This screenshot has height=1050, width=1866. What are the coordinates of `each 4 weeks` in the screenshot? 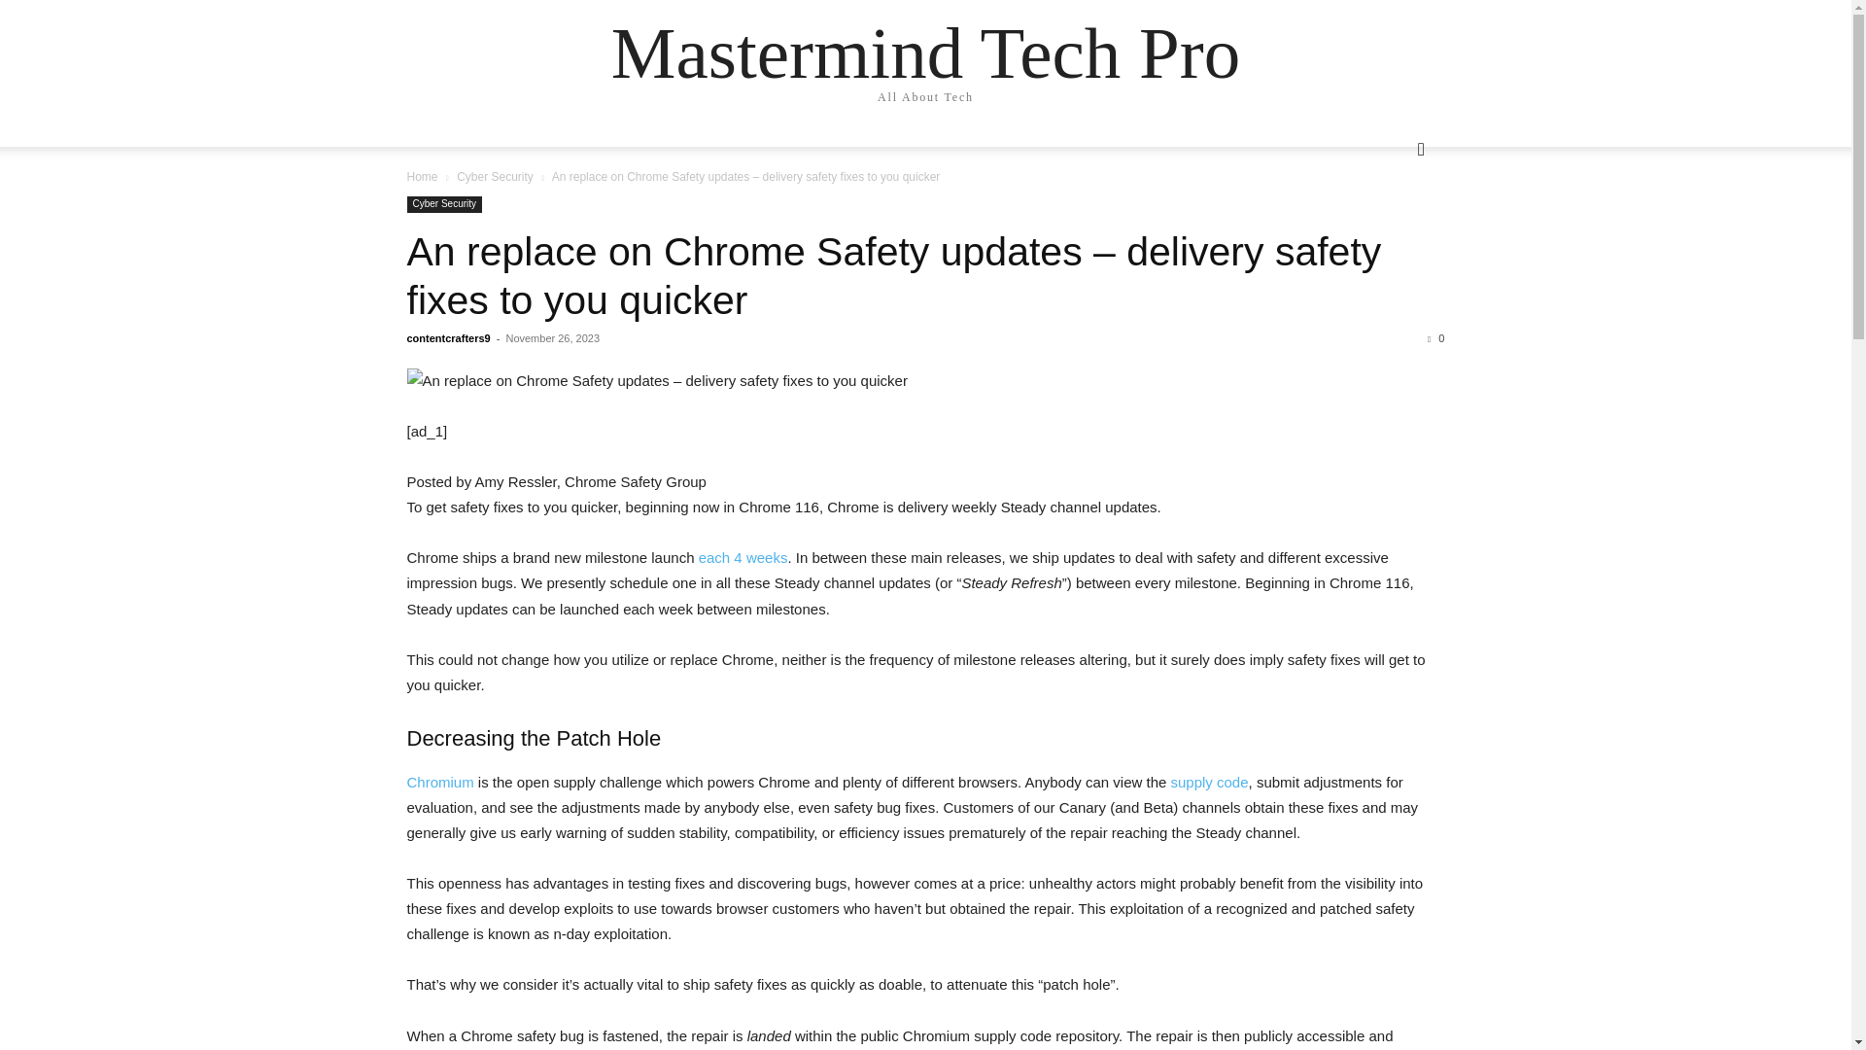 It's located at (743, 557).